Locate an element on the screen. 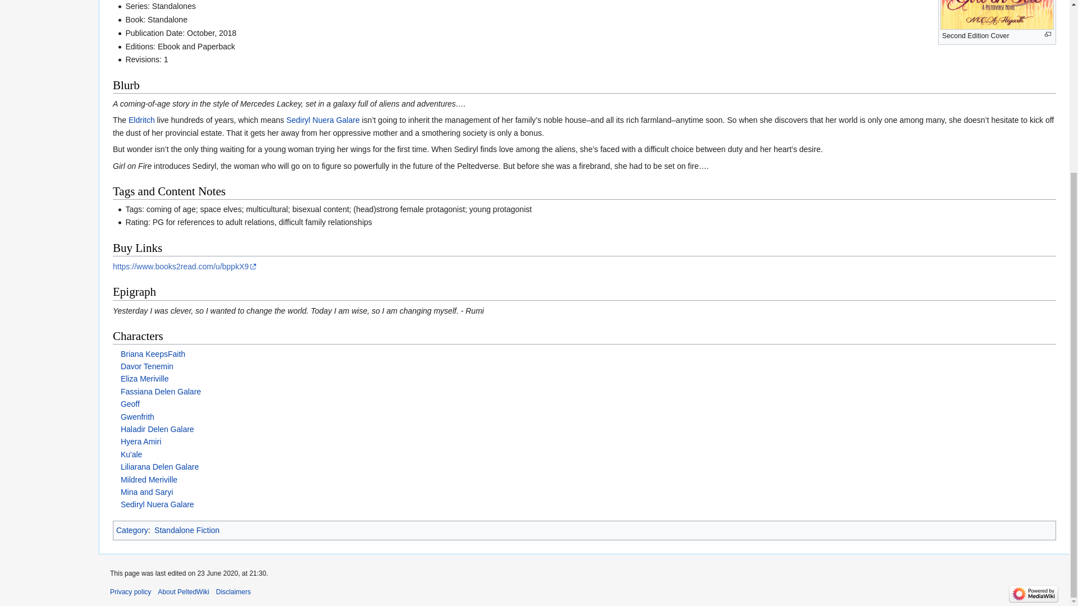 This screenshot has width=1078, height=606. Mina and Saryi is located at coordinates (147, 492).